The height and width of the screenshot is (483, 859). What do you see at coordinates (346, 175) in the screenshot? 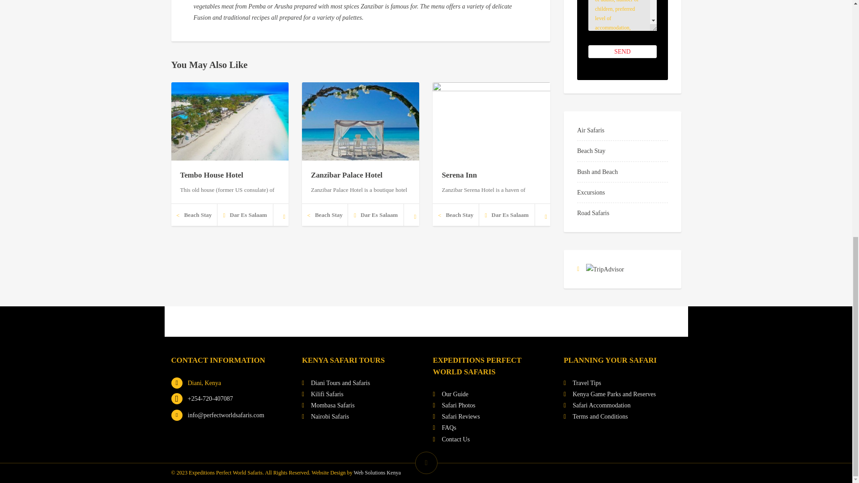
I see `Zanzibar Palace Hotel` at bounding box center [346, 175].